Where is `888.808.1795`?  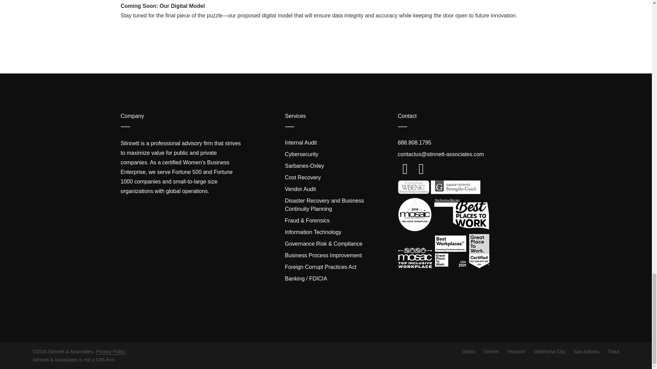
888.808.1795 is located at coordinates (414, 142).